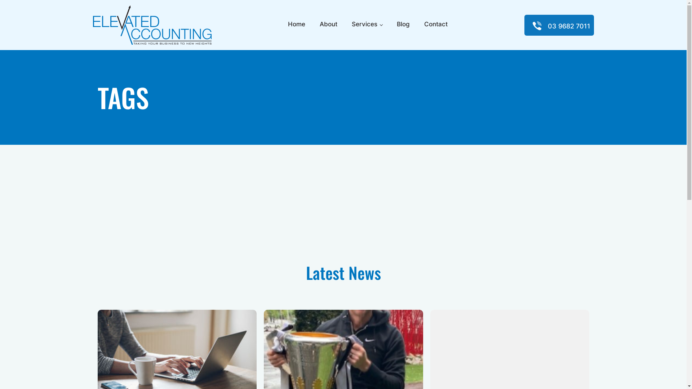  I want to click on Contact, so click(436, 25).